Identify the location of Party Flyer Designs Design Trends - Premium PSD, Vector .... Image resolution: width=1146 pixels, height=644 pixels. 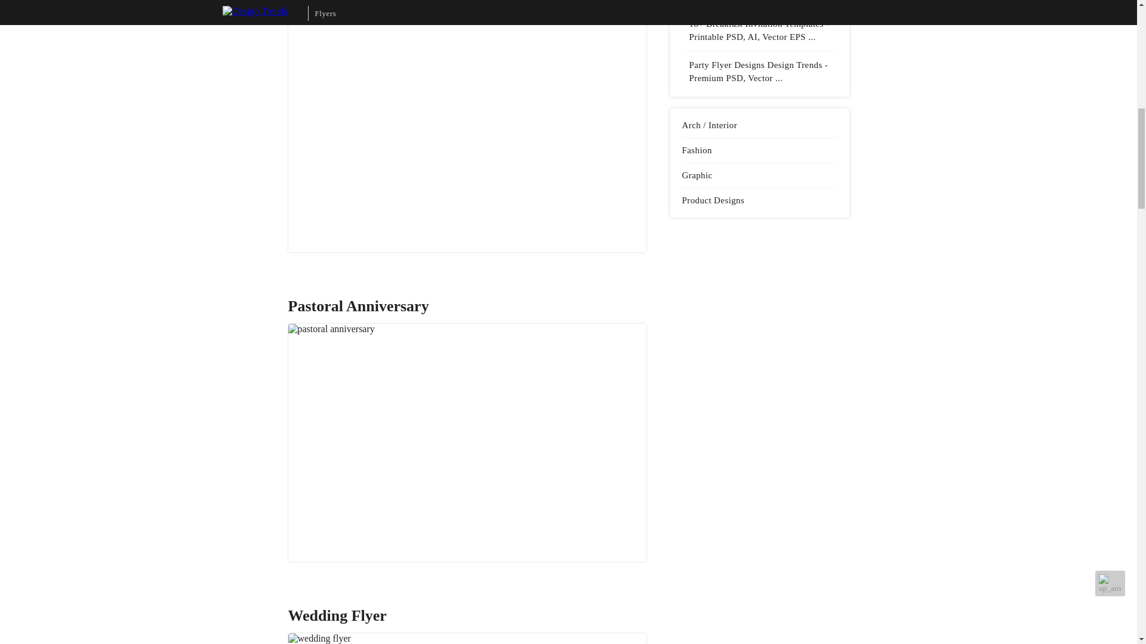
(759, 72).